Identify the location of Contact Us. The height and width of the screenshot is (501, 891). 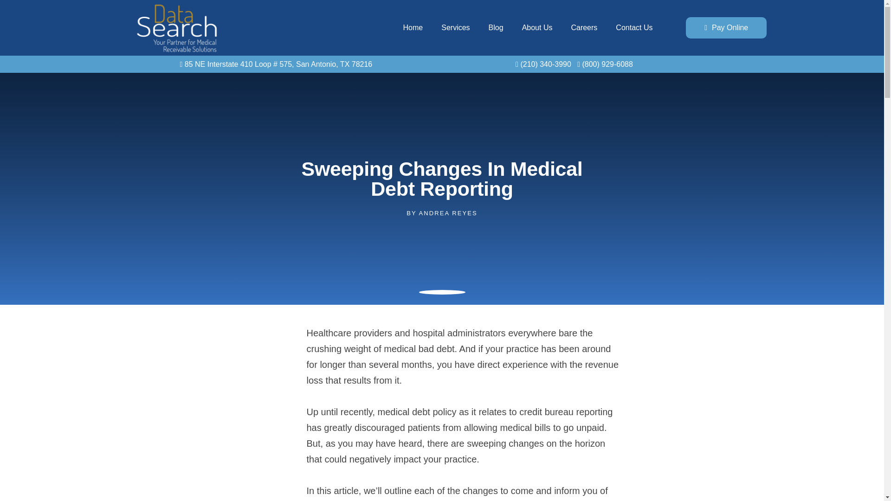
(634, 28).